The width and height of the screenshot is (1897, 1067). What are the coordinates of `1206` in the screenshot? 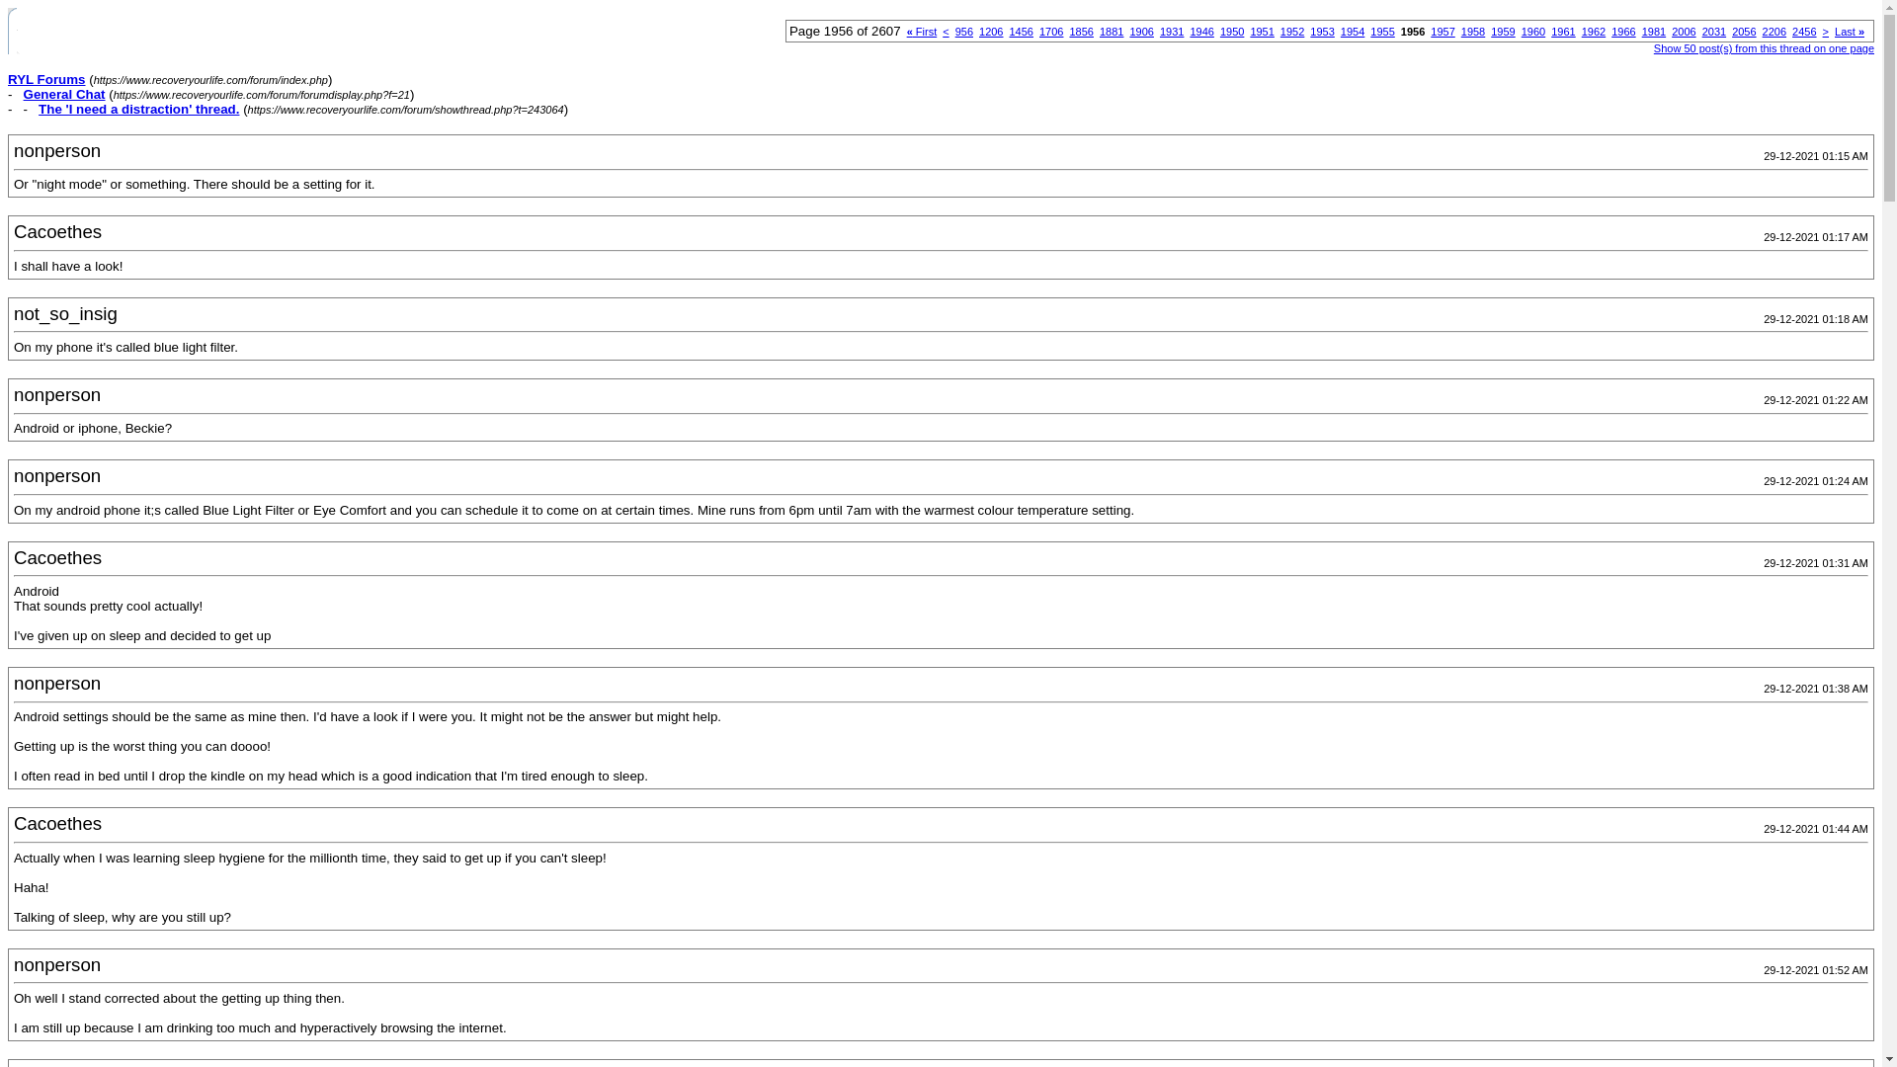 It's located at (990, 31).